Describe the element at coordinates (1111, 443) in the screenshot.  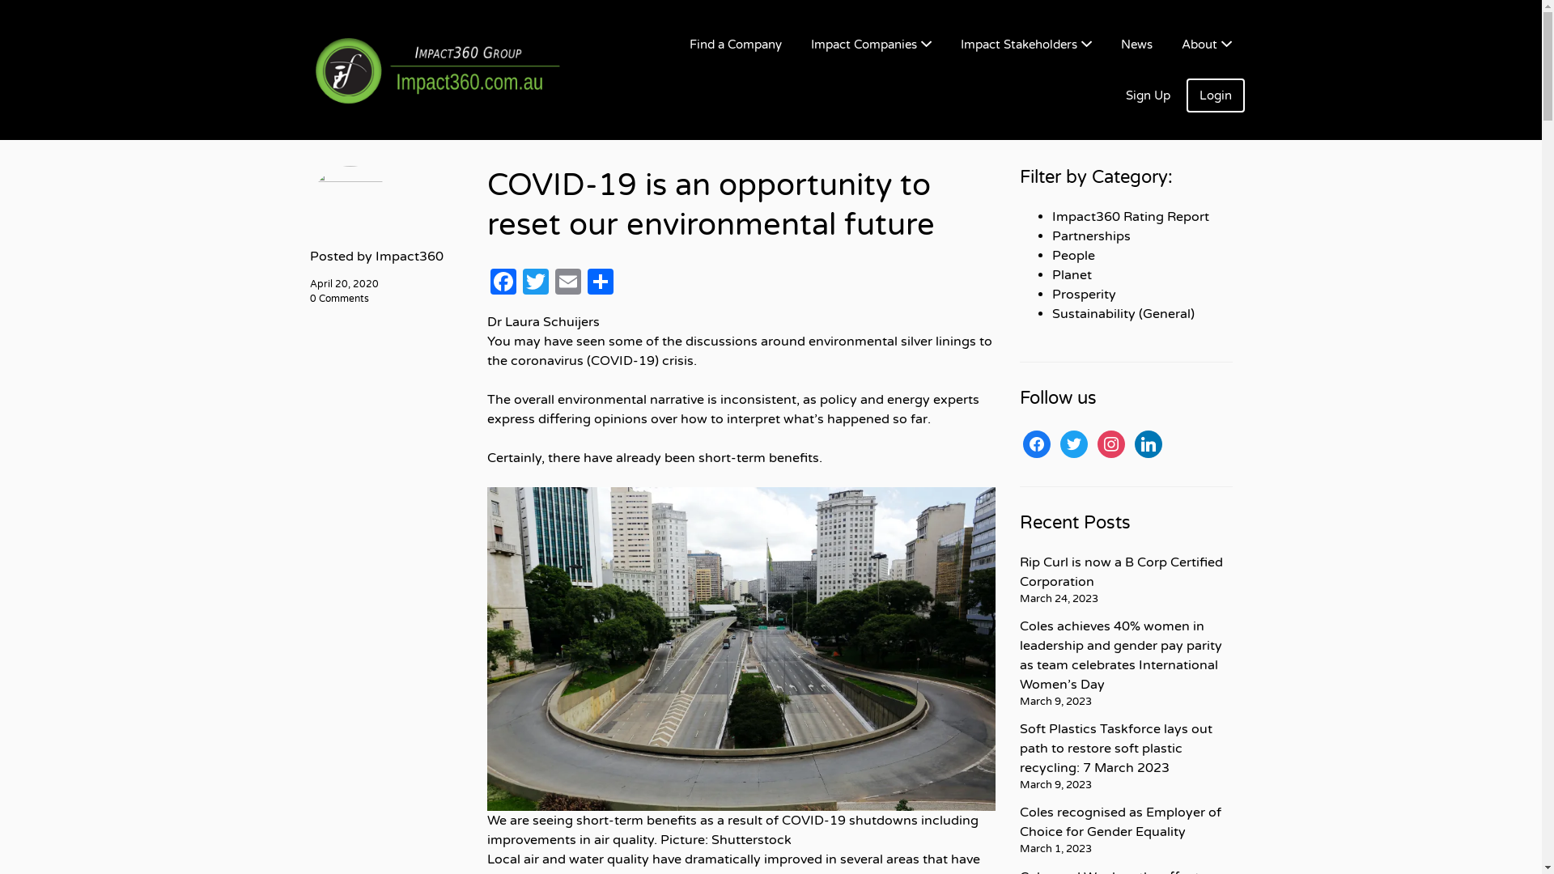
I see `instagram` at that location.